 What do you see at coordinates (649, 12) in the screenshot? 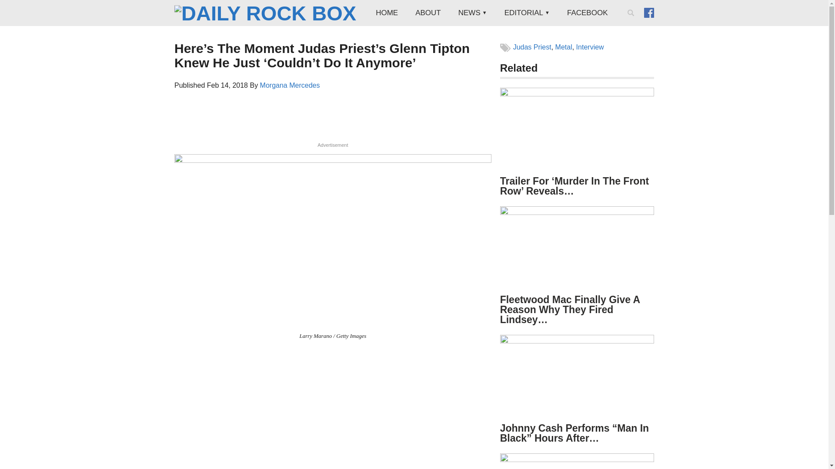
I see `Daily Rock Box on Facebook` at bounding box center [649, 12].